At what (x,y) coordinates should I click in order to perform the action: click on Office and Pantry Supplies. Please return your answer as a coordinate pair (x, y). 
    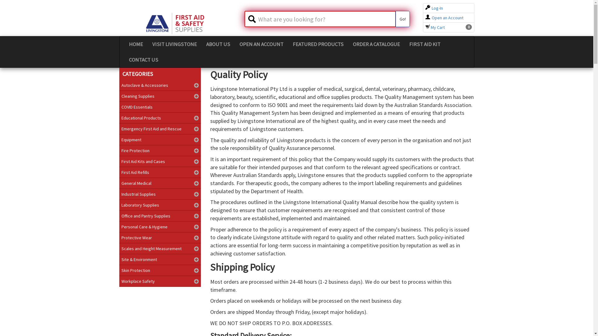
    Looking at the image, I should click on (160, 216).